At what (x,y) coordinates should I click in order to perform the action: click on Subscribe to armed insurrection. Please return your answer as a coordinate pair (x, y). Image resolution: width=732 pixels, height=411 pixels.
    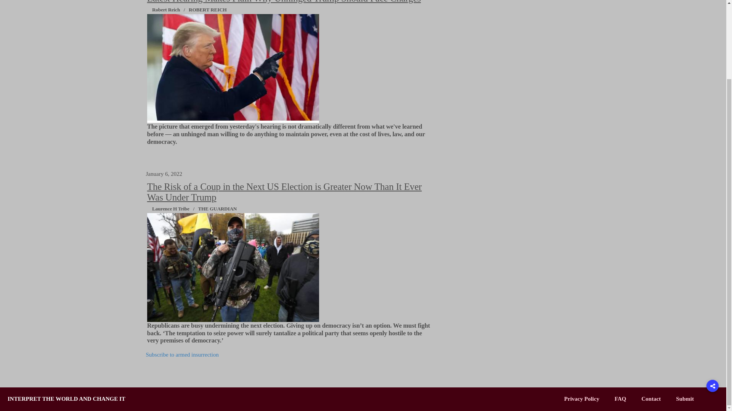
    Looking at the image, I should click on (182, 355).